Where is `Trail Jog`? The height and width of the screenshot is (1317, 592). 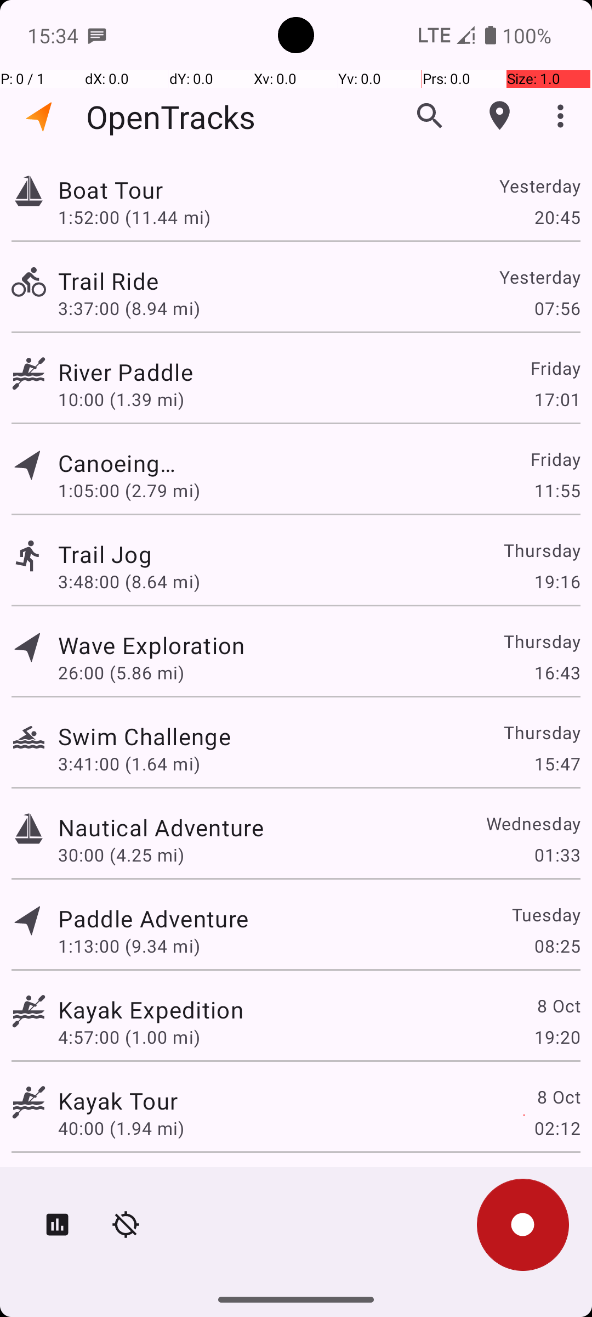 Trail Jog is located at coordinates (153, 554).